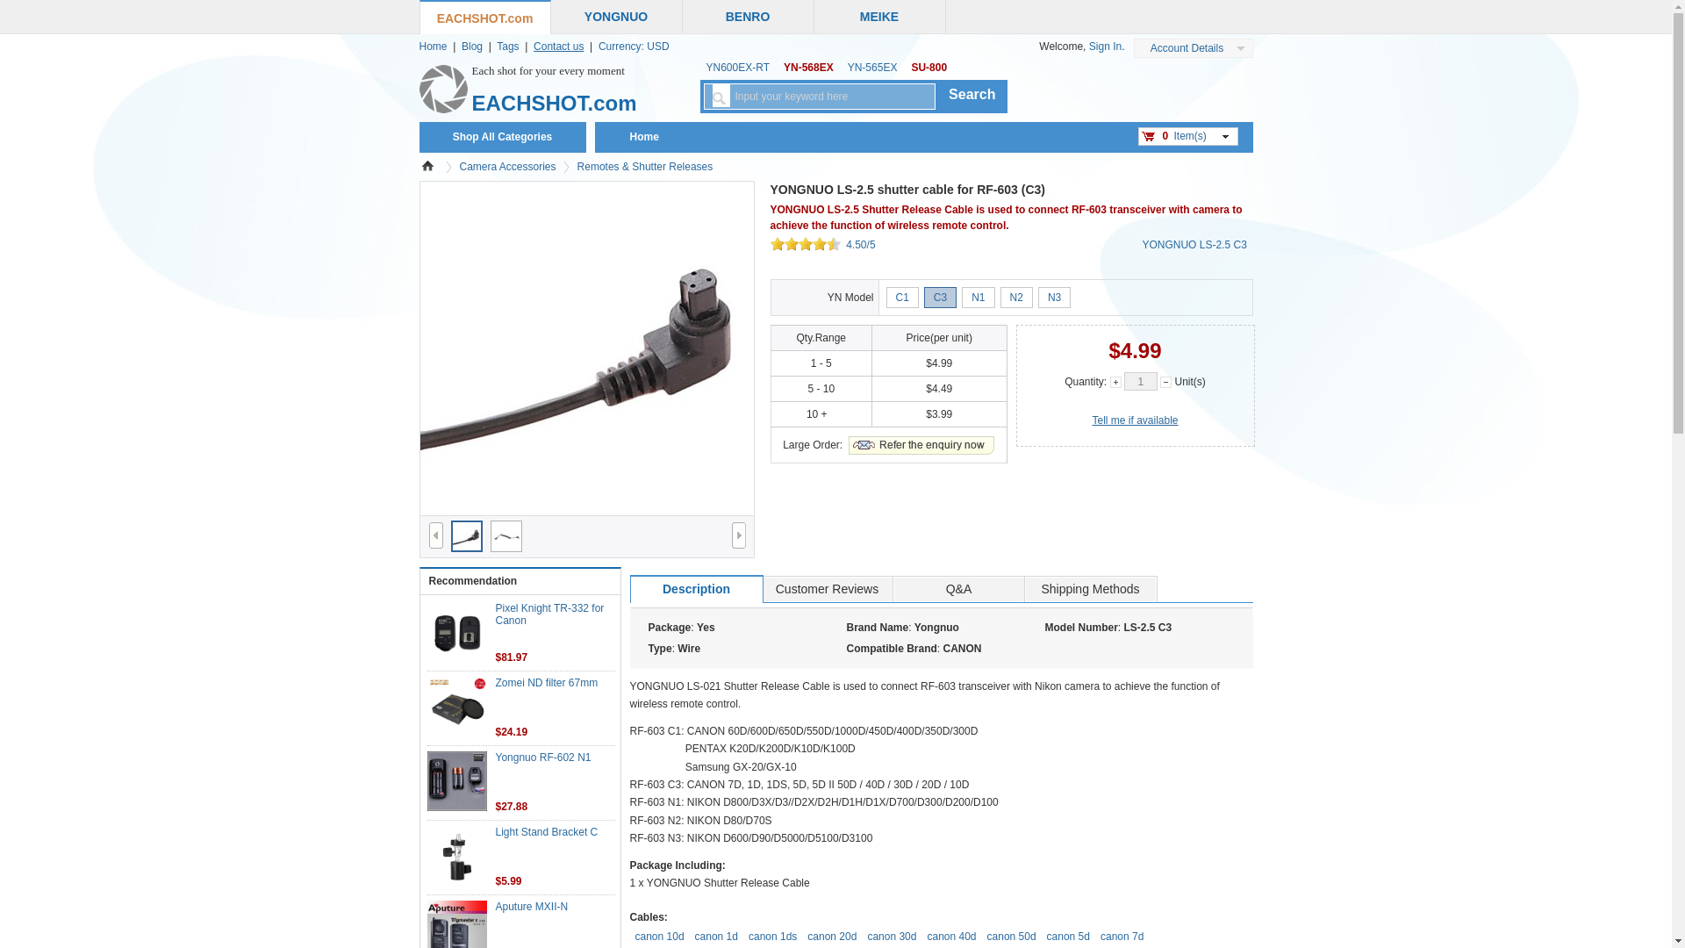 The height and width of the screenshot is (948, 1685). What do you see at coordinates (1105, 47) in the screenshot?
I see `Sign In` at bounding box center [1105, 47].